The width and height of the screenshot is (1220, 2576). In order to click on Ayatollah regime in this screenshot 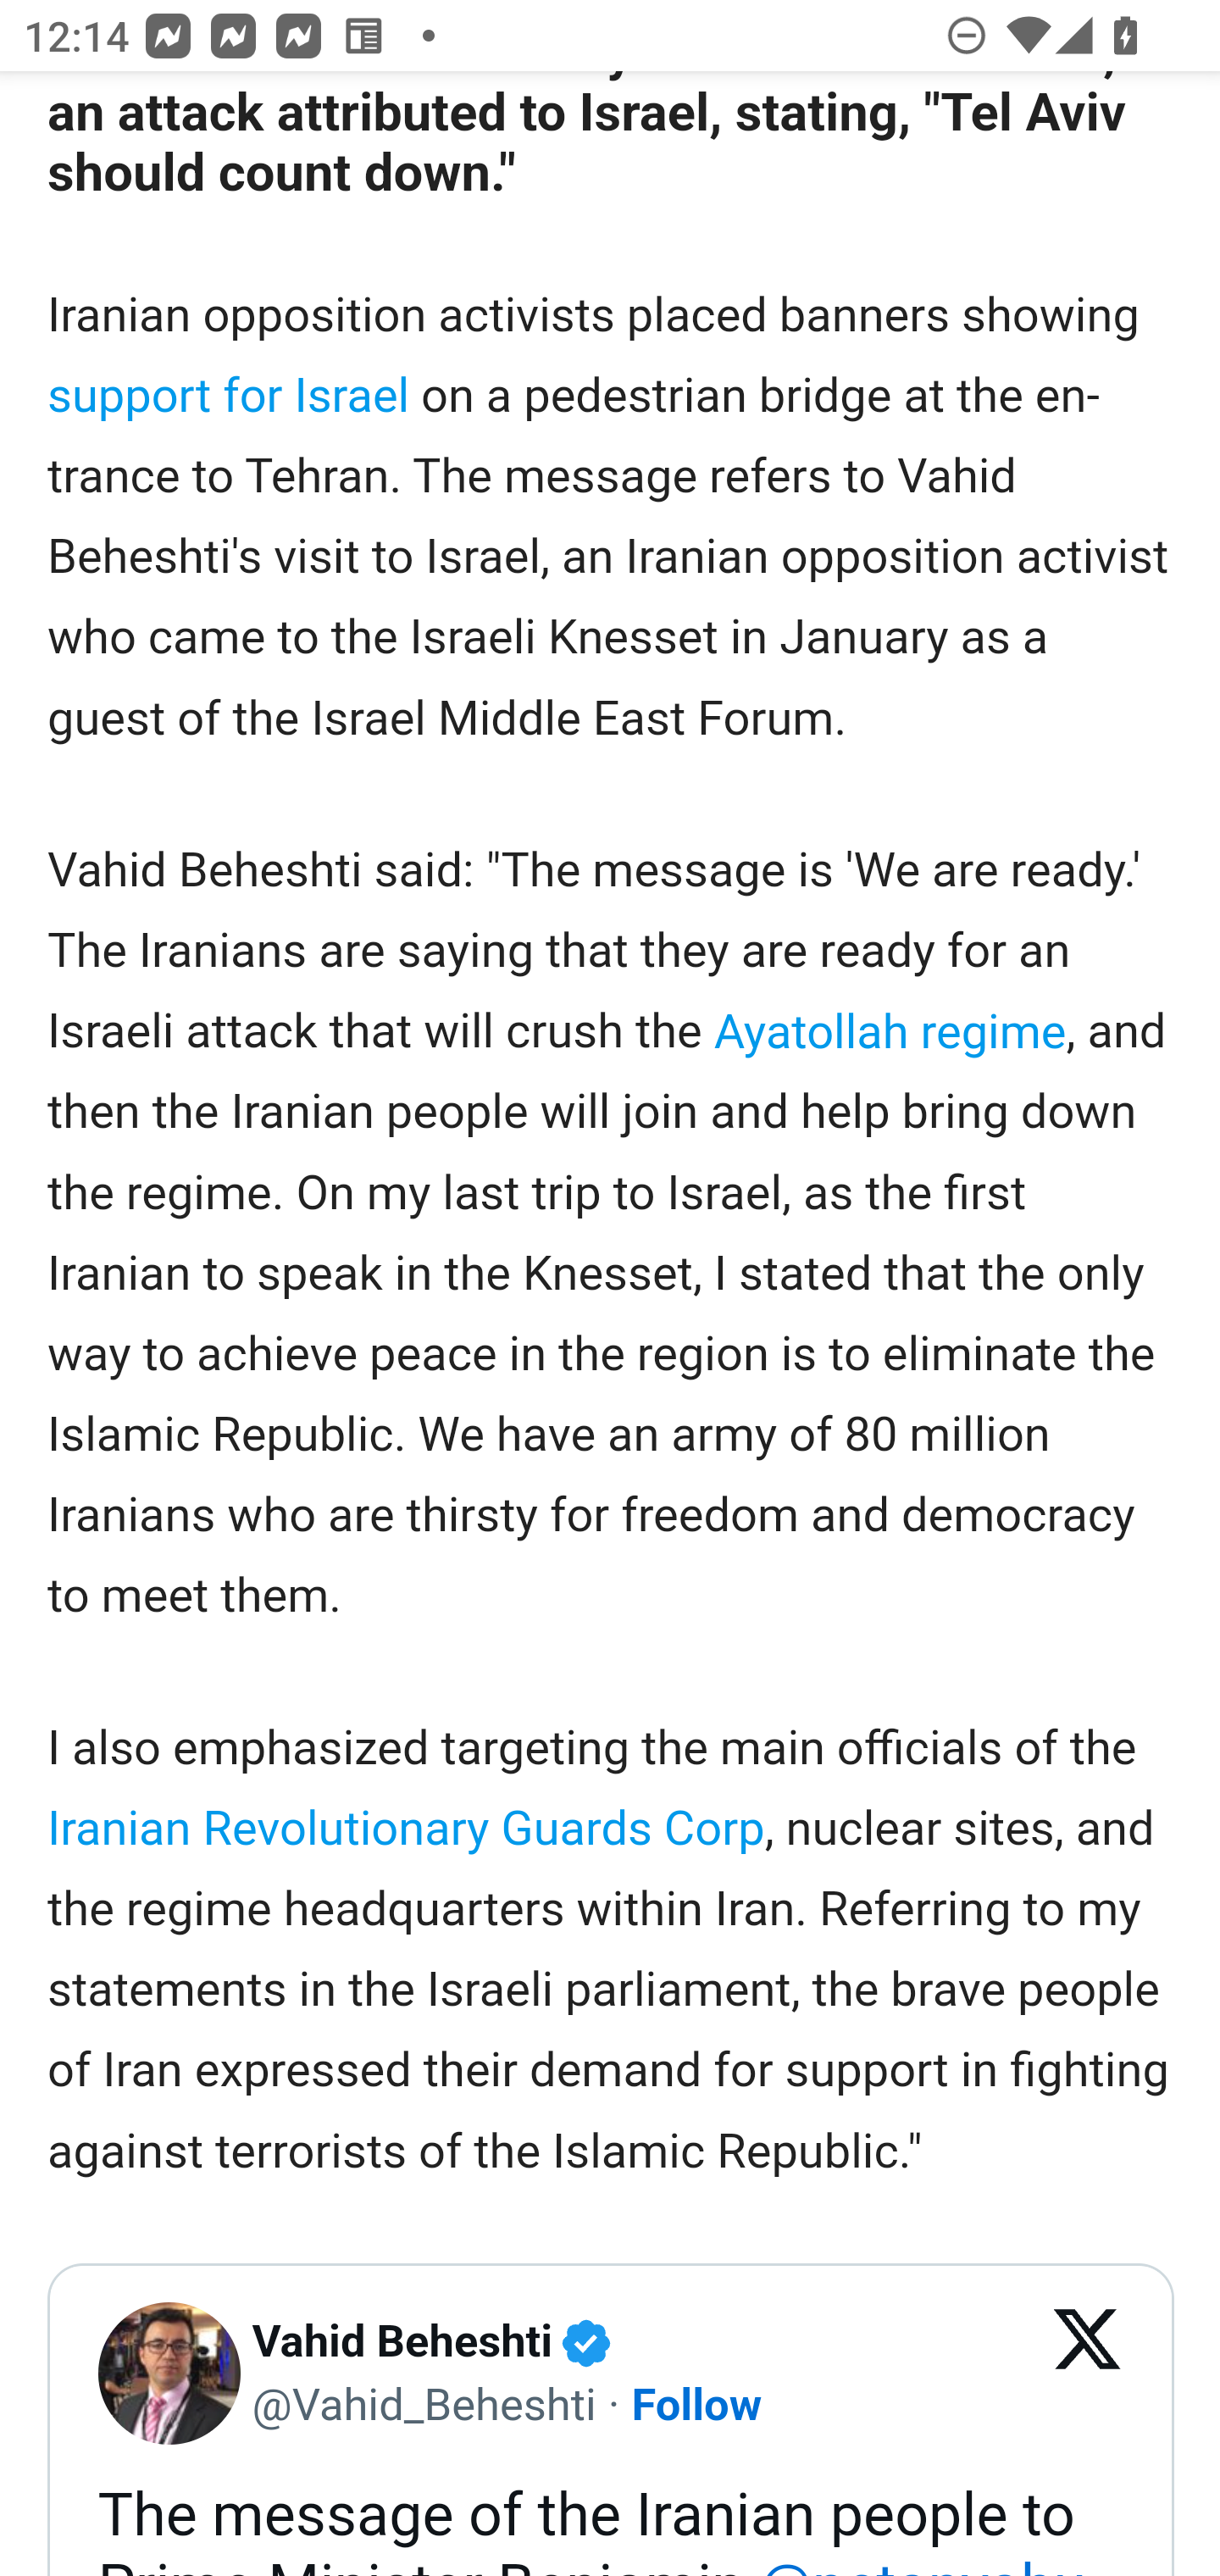, I will do `click(890, 1031)`.